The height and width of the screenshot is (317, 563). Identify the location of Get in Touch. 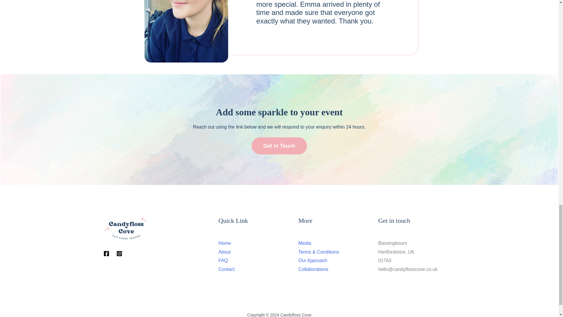
(279, 146).